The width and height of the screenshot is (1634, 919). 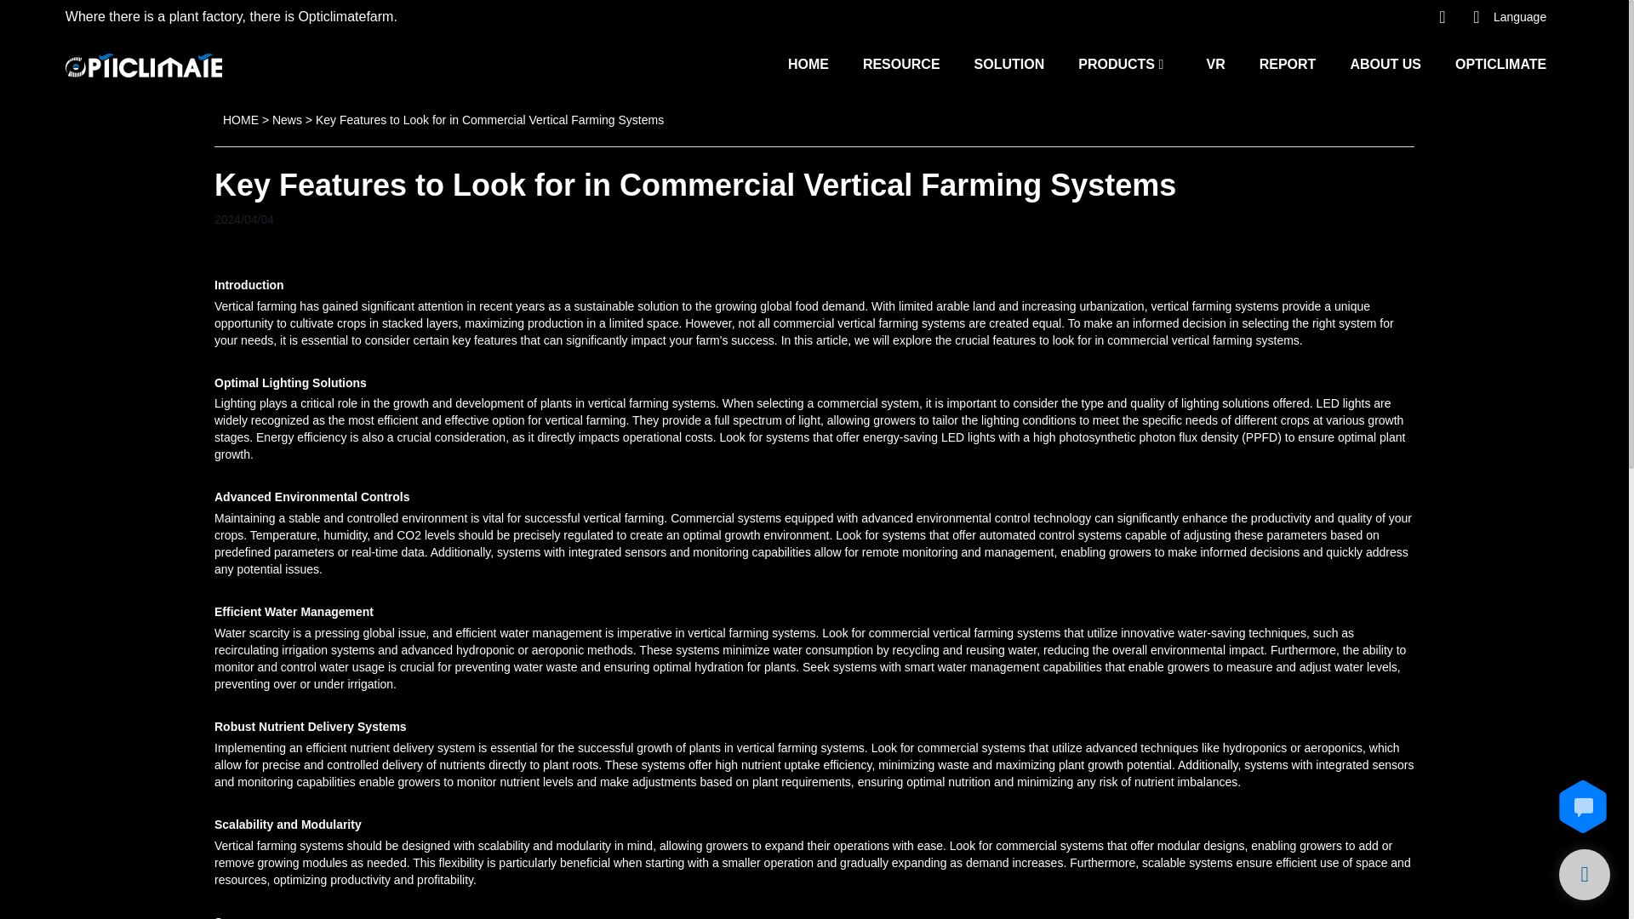 What do you see at coordinates (808, 63) in the screenshot?
I see `HOME` at bounding box center [808, 63].